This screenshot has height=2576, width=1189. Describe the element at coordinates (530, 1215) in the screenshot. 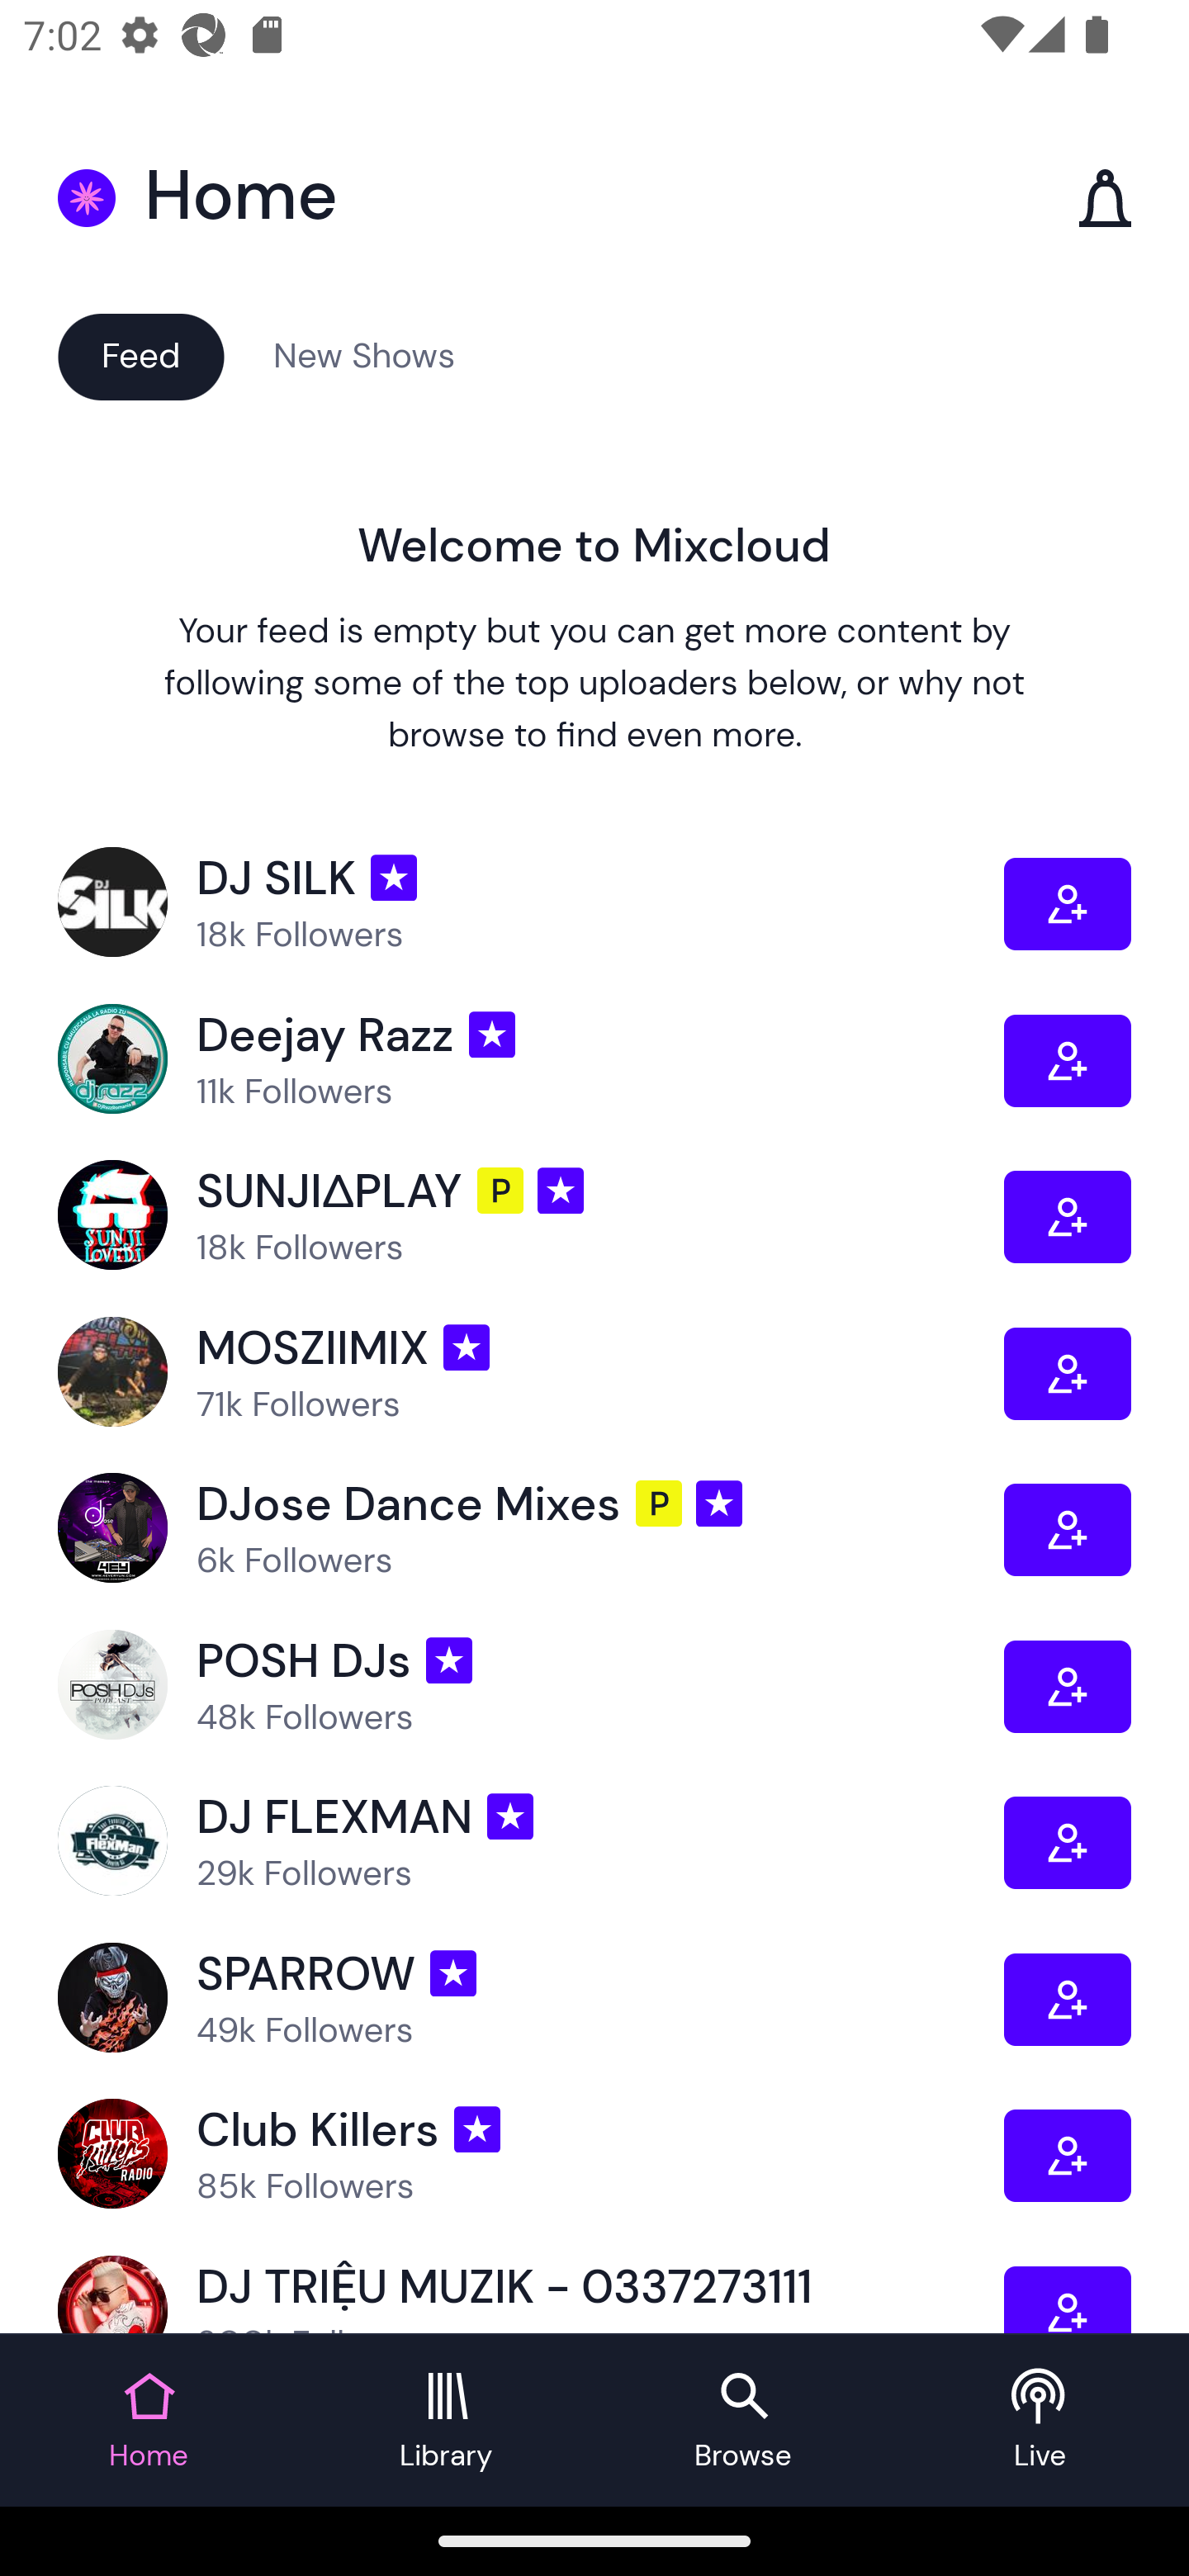

I see `SUNJI∆PLAY, 18k Followers SUNJI∆PLAY 18k Followers` at that location.